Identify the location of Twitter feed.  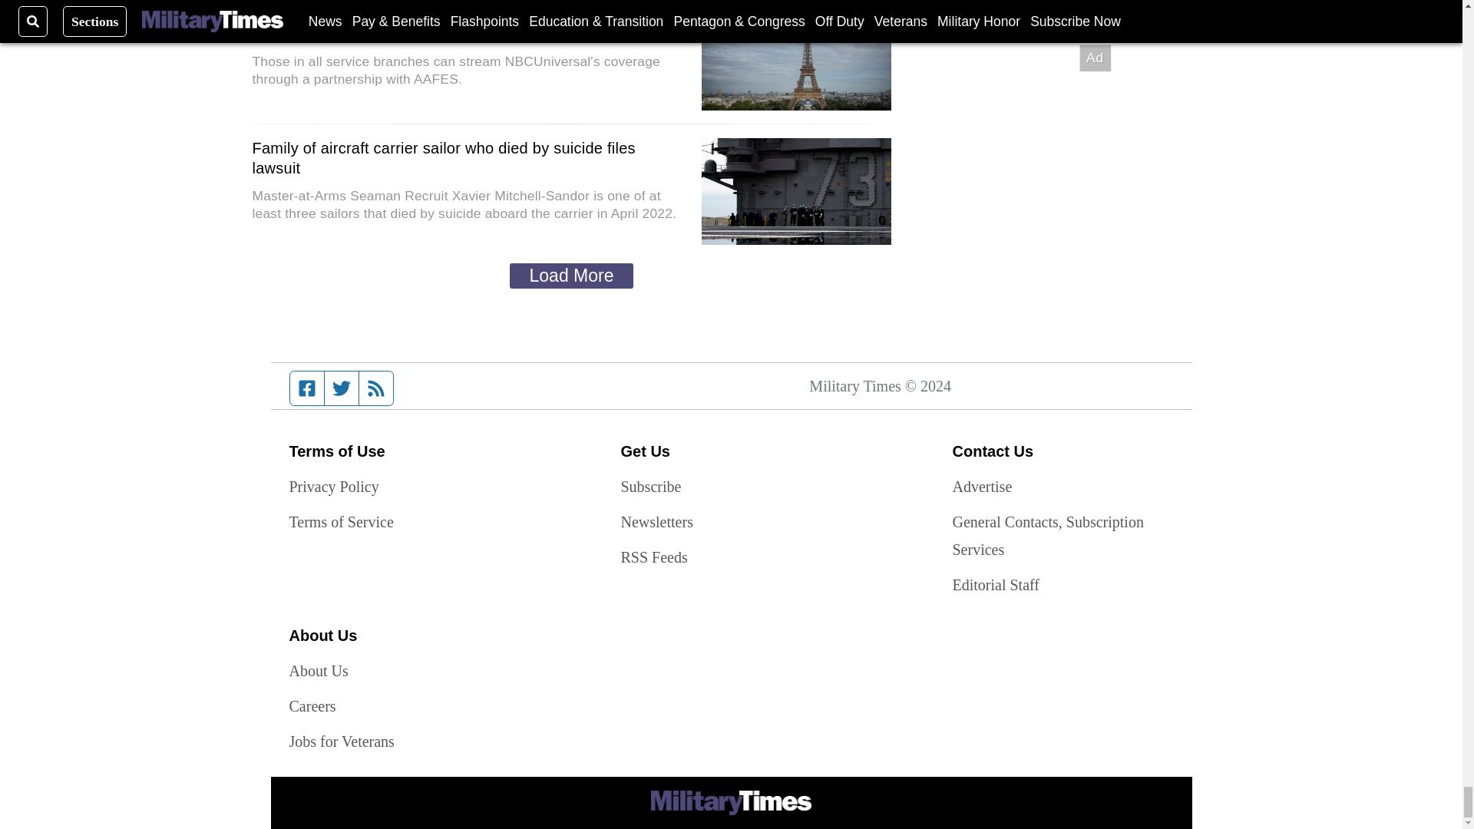
(341, 388).